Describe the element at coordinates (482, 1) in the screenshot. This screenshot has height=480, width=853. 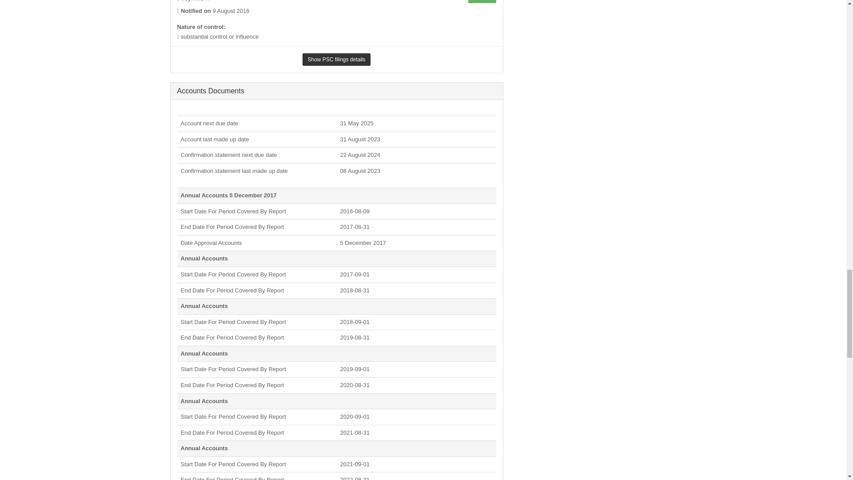
I see `Current` at that location.